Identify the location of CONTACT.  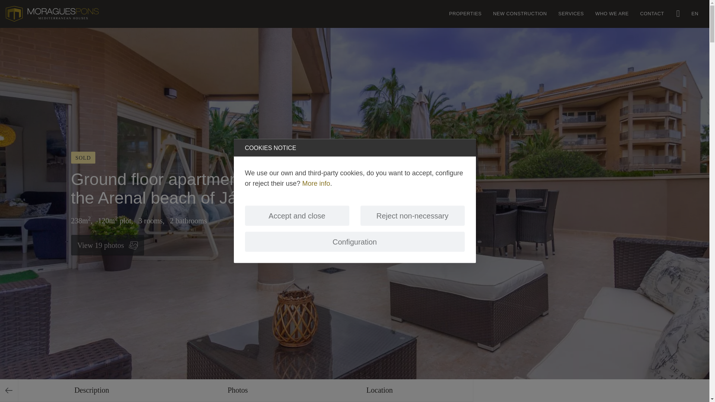
(652, 14).